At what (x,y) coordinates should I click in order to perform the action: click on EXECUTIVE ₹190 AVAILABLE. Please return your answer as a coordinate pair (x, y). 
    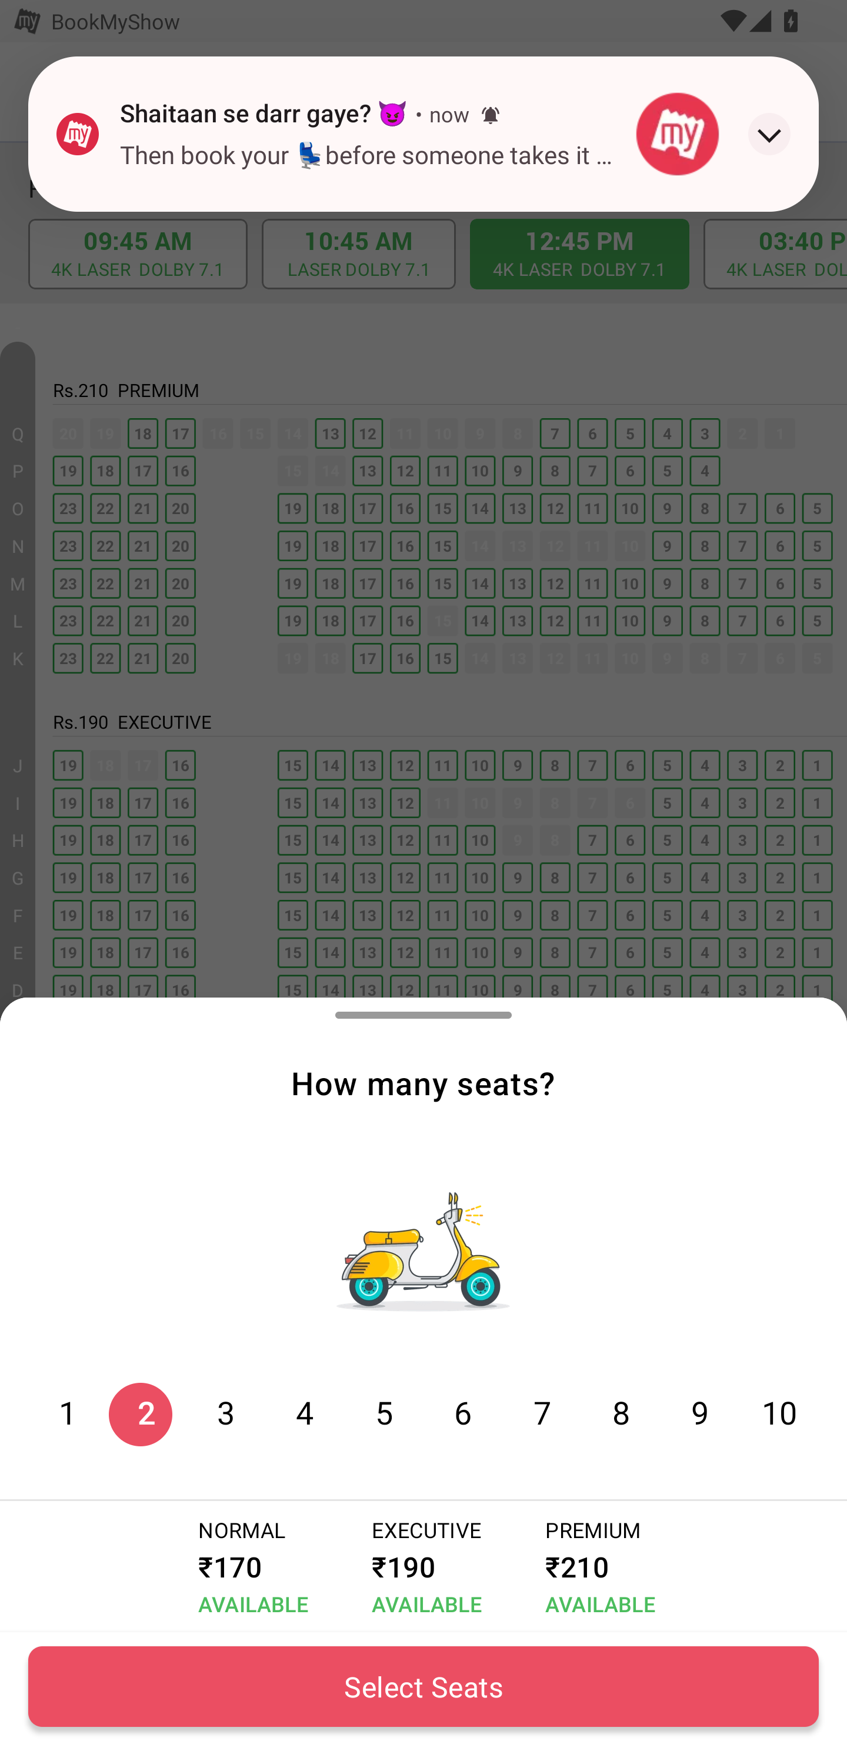
    Looking at the image, I should click on (422, 1567).